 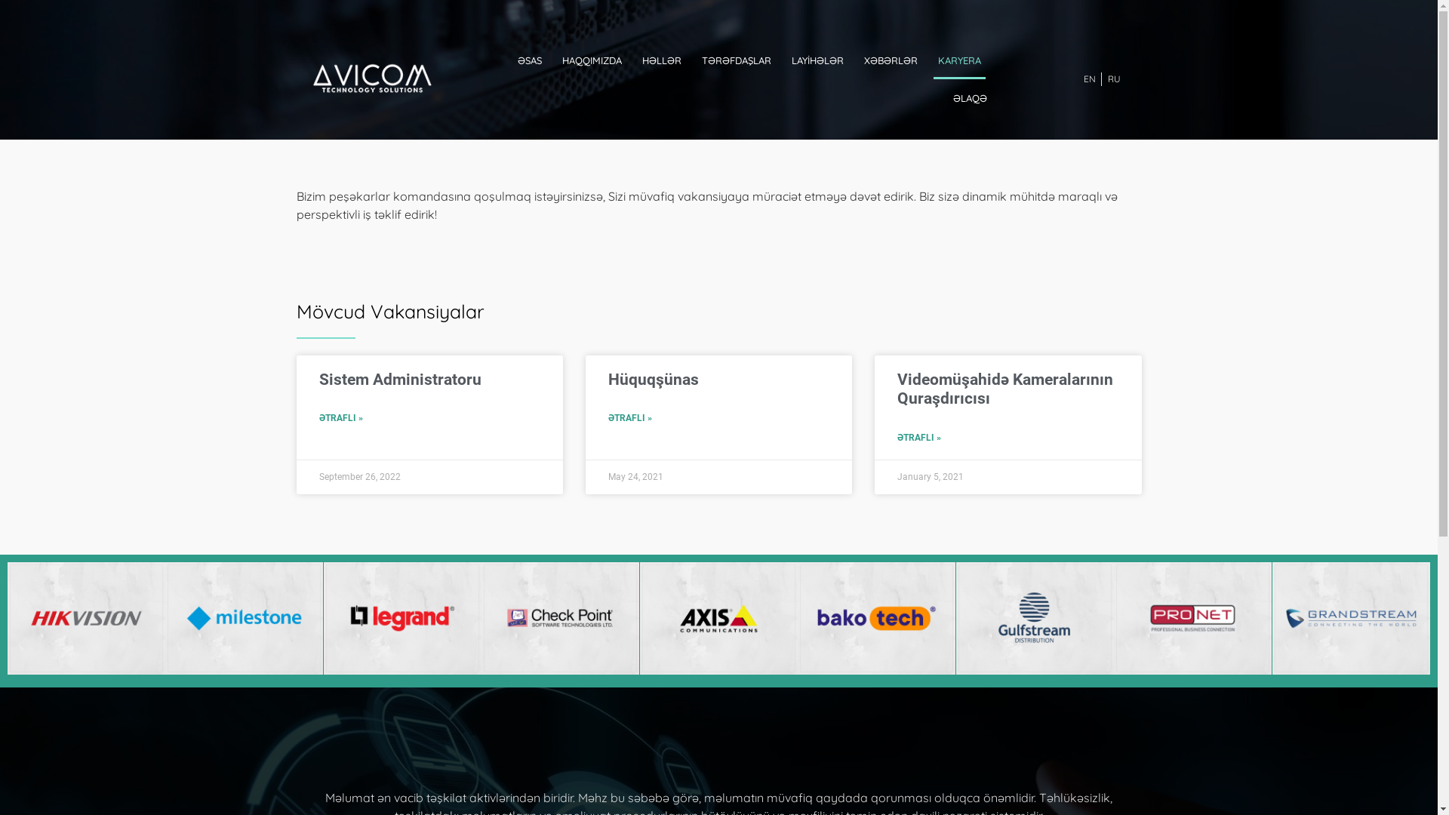 What do you see at coordinates (400, 380) in the screenshot?
I see `Sistem Administratoru` at bounding box center [400, 380].